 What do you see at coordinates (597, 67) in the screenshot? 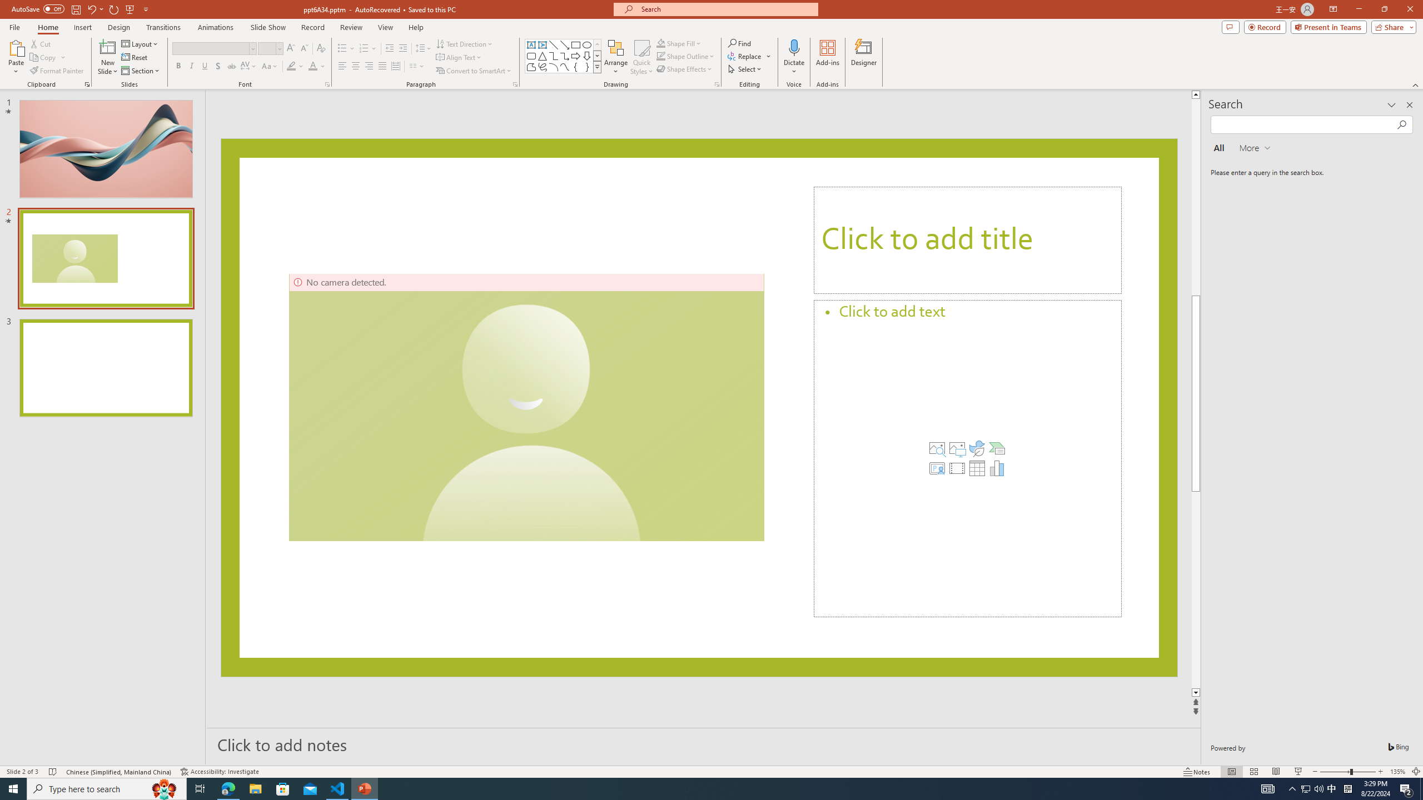
I see `Class: NetUIImage` at bounding box center [597, 67].